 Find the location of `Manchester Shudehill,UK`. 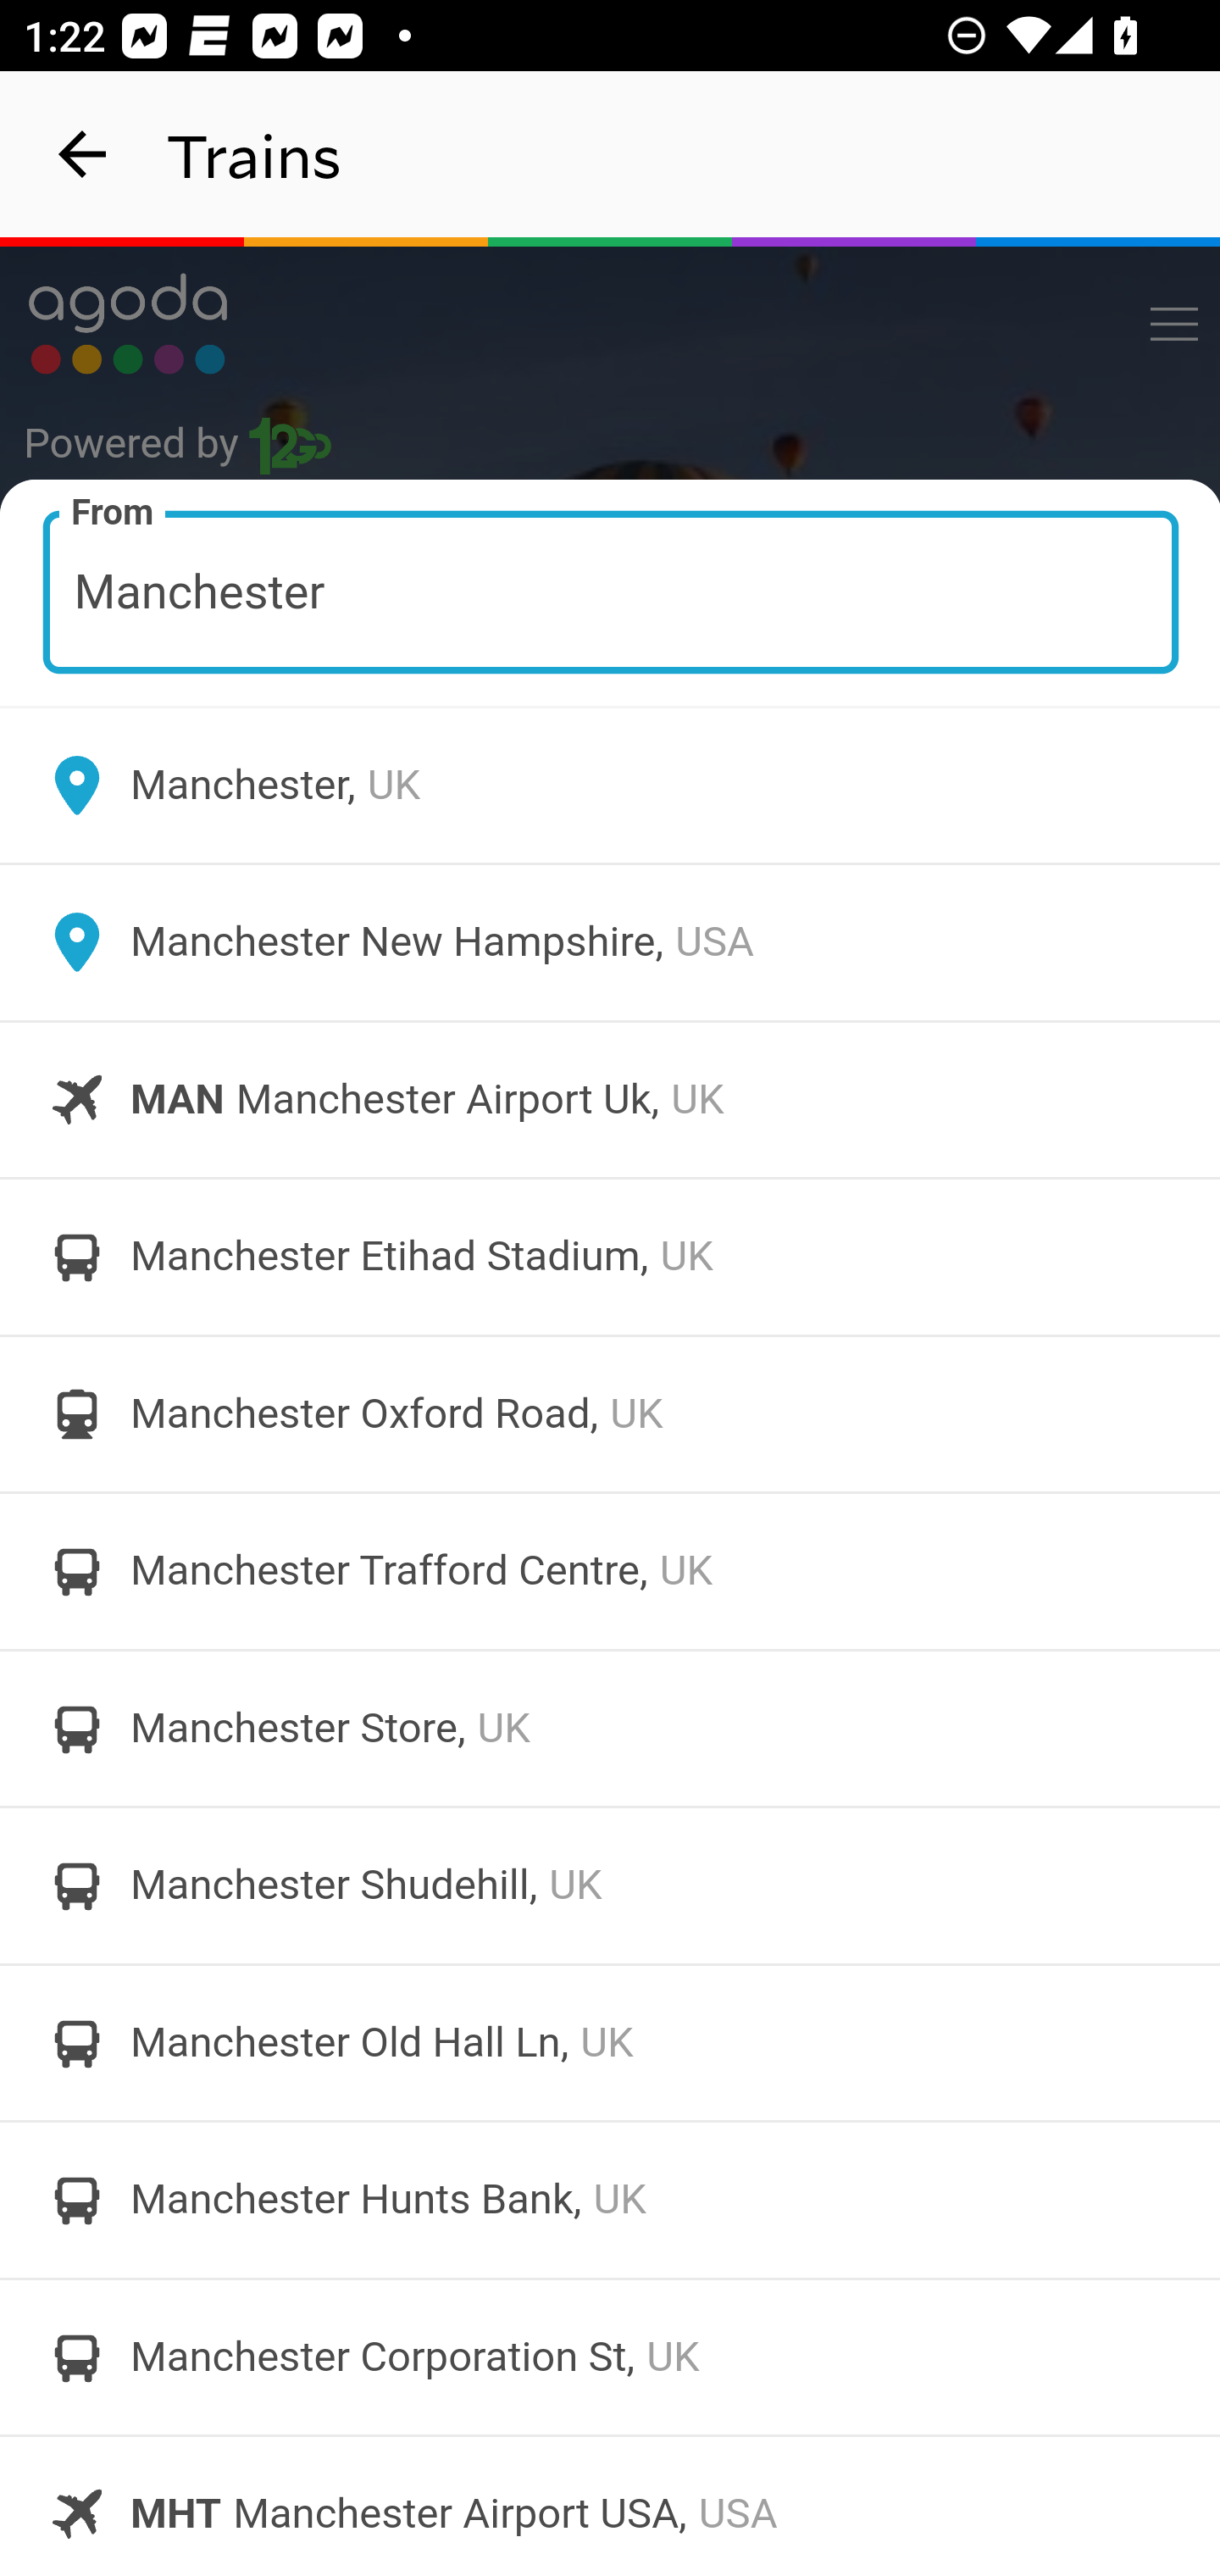

Manchester Shudehill,UK is located at coordinates (610, 1885).